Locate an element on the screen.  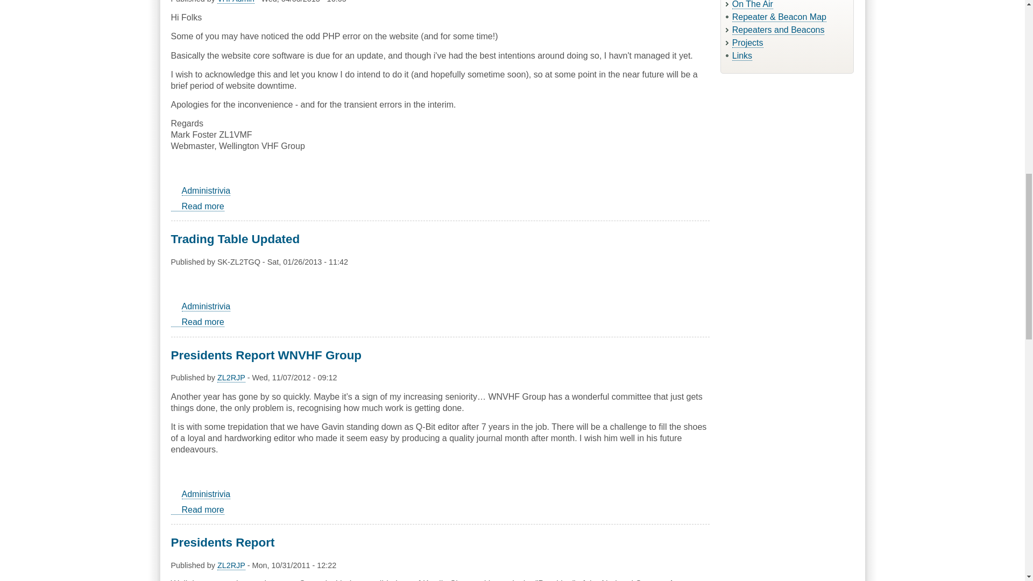
Wednesday, April 3, 2013 - 16:05 is located at coordinates (303, 2).